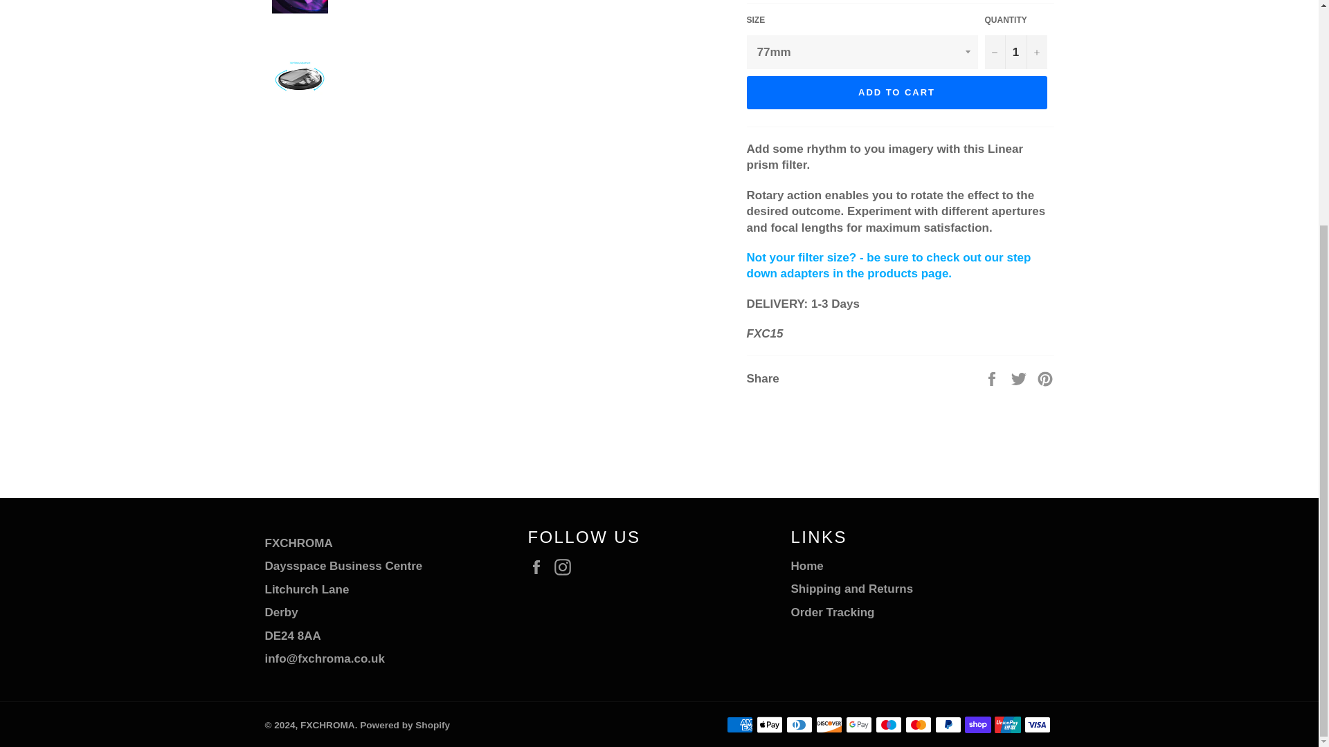 The width and height of the screenshot is (1329, 747). What do you see at coordinates (1045, 378) in the screenshot?
I see `Pin on Pinterest` at bounding box center [1045, 378].